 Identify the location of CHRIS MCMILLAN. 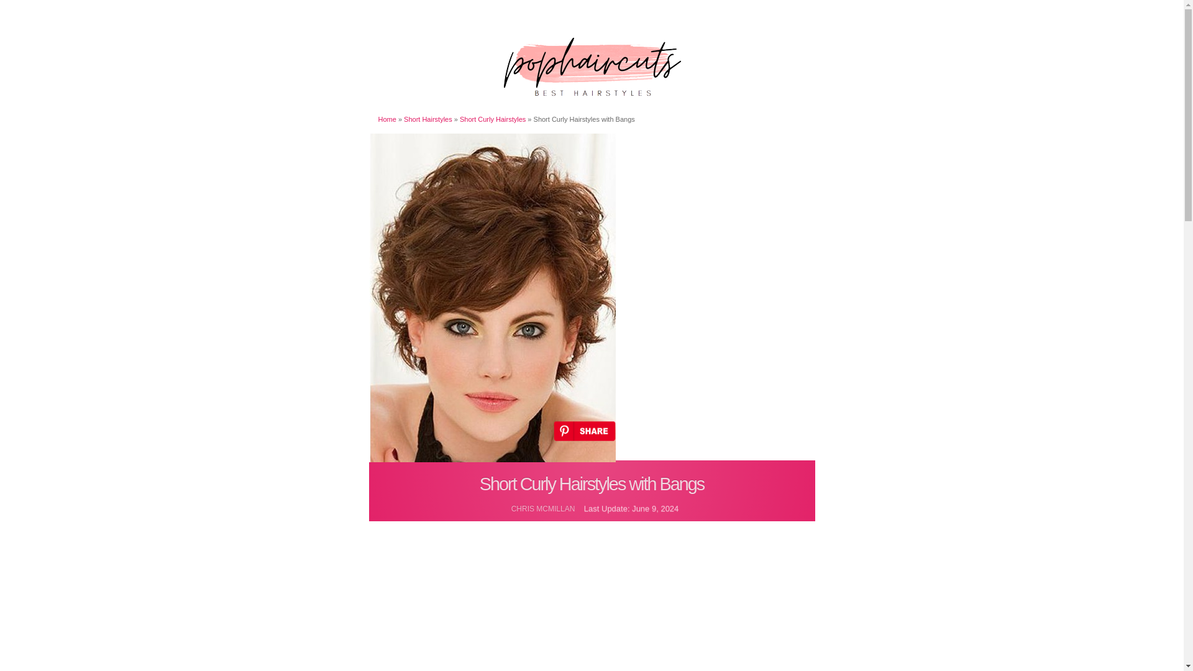
(543, 509).